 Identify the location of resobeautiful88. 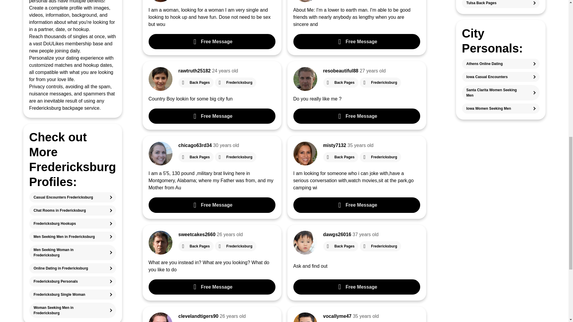
(341, 71).